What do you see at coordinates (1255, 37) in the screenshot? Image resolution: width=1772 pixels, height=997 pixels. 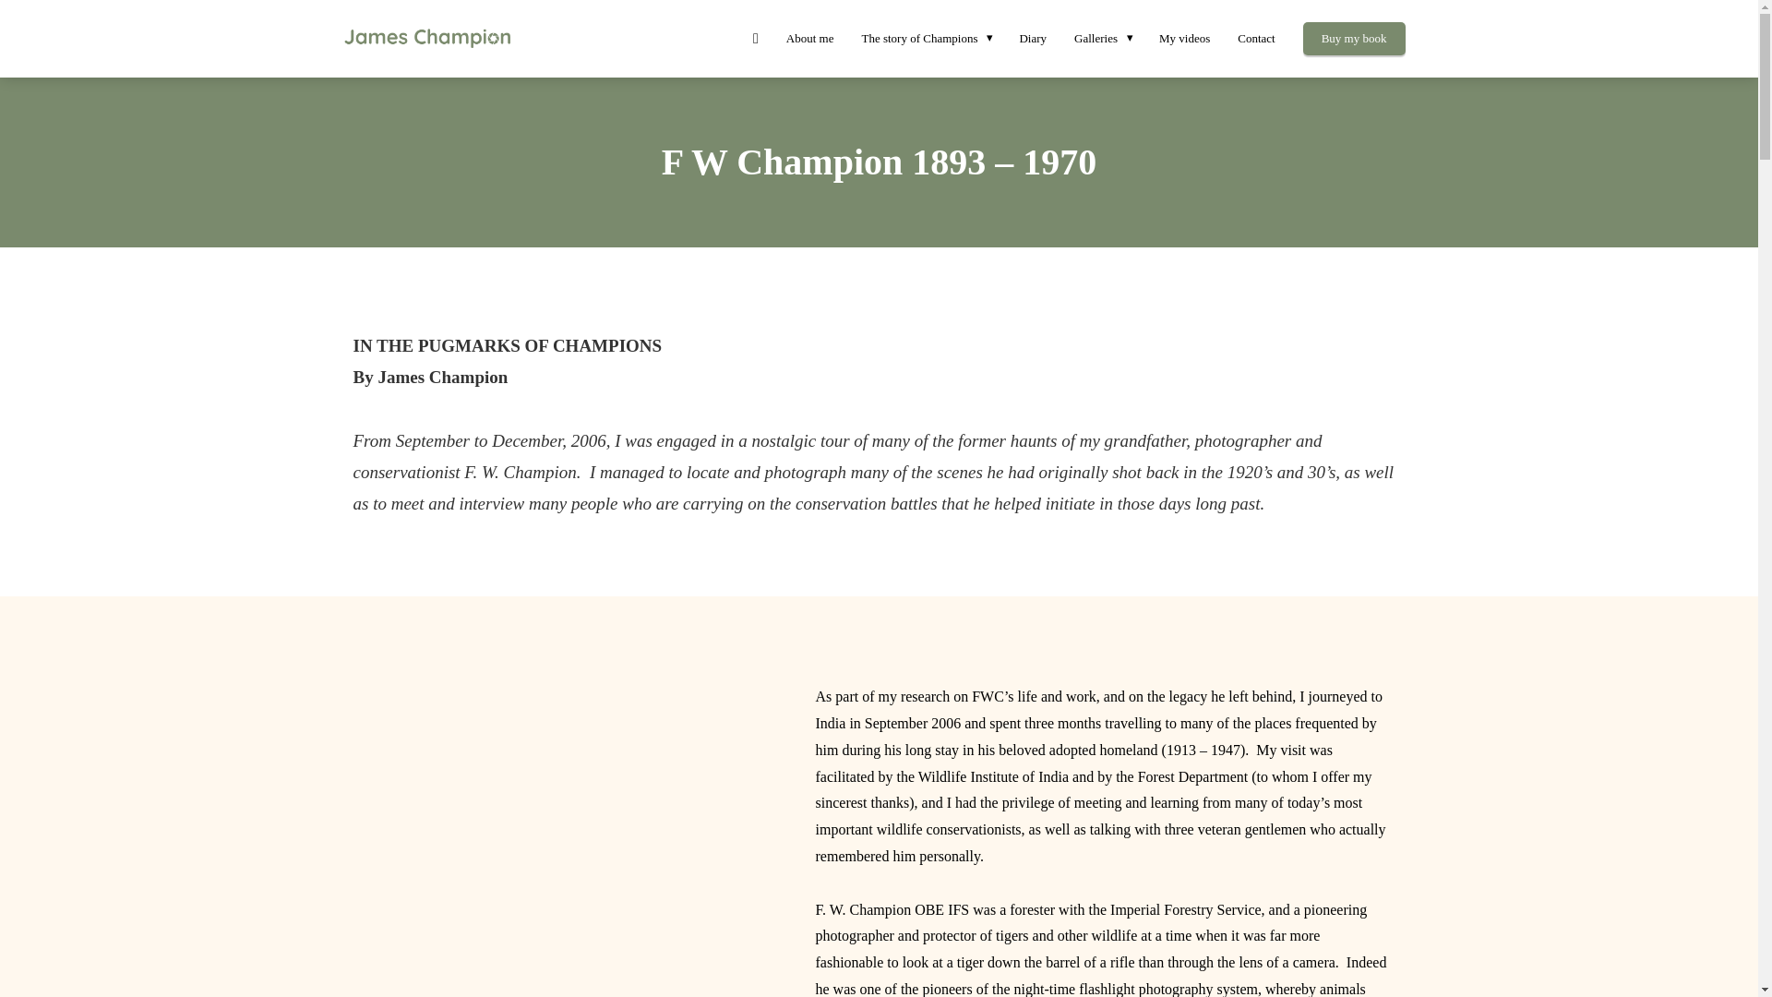 I see `Contact` at bounding box center [1255, 37].